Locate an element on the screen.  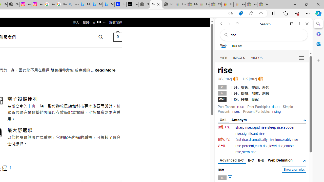
Class: b_serphb is located at coordinates (301, 58).